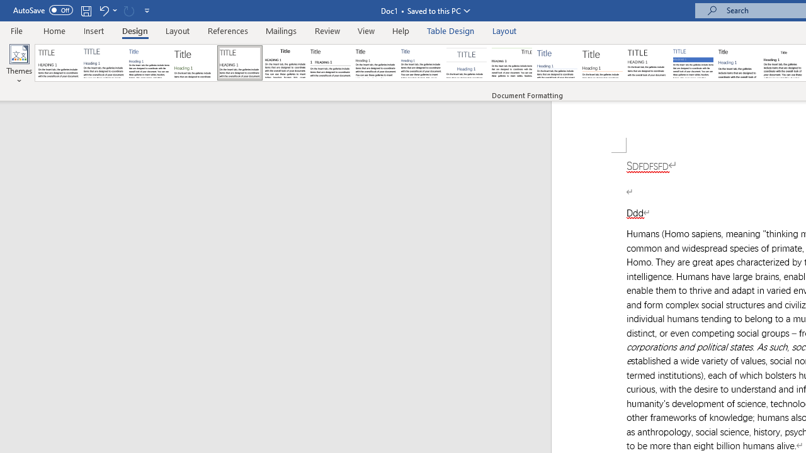 This screenshot has width=806, height=453. Describe the element at coordinates (401, 30) in the screenshot. I see `Help` at that location.